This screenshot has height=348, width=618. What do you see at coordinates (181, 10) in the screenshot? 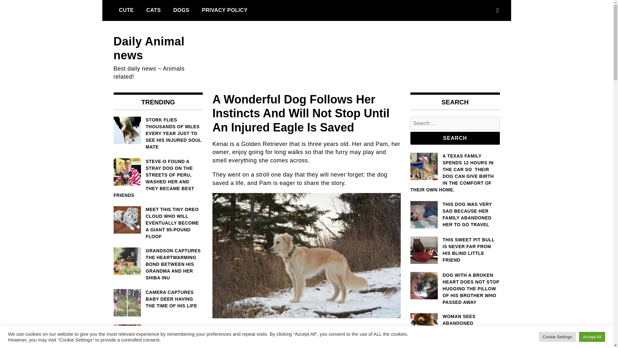
I see `DOGS` at bounding box center [181, 10].